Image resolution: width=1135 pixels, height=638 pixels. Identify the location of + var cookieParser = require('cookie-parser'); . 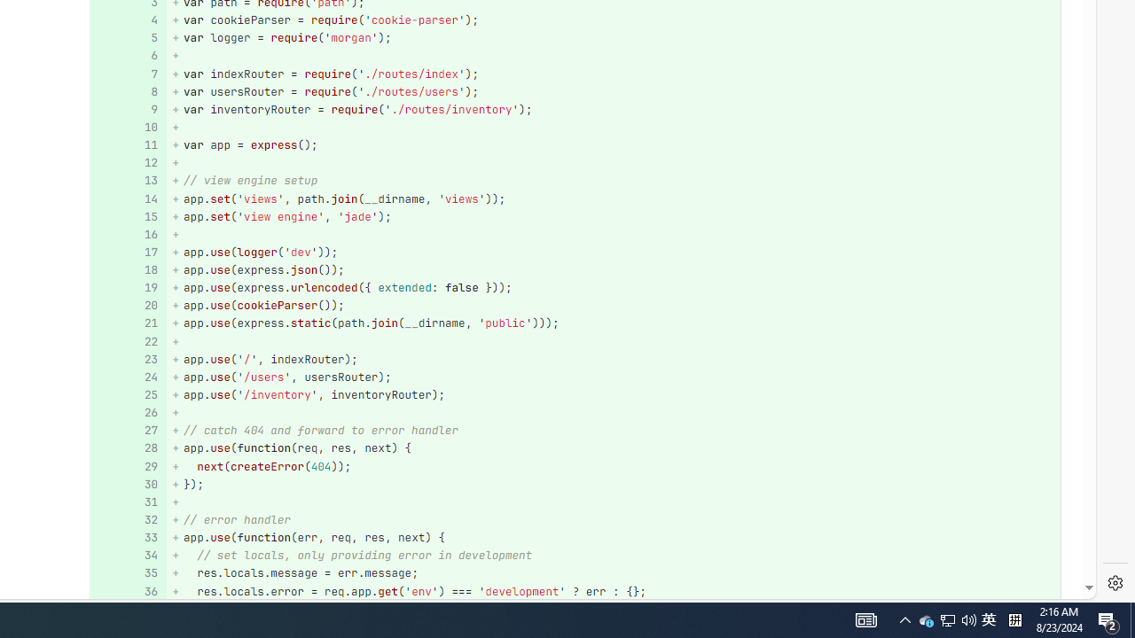
(614, 19).